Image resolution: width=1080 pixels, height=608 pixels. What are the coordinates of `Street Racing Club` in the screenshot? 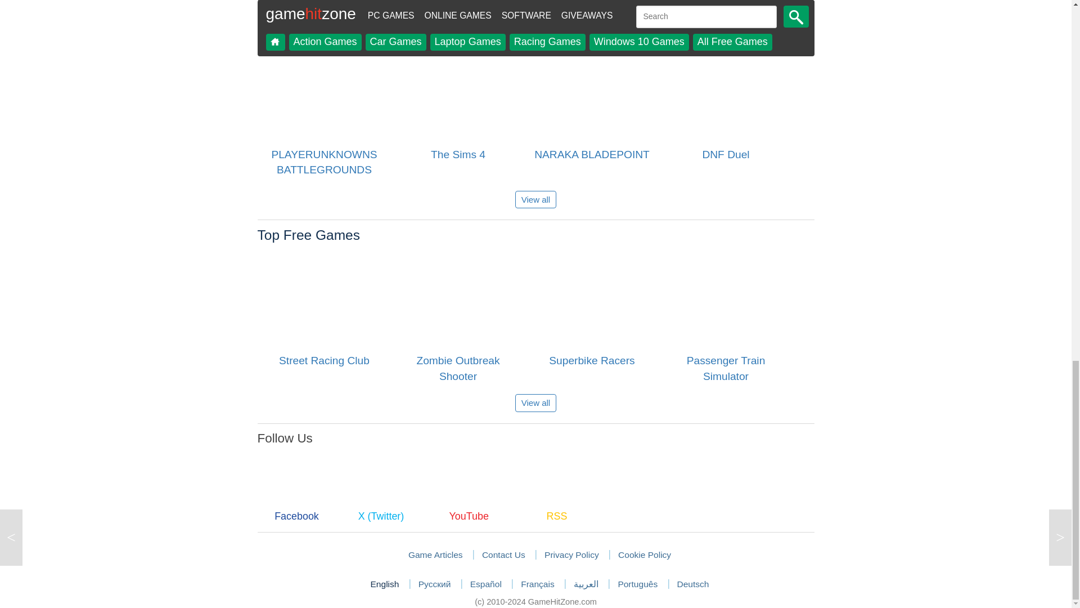 It's located at (324, 301).